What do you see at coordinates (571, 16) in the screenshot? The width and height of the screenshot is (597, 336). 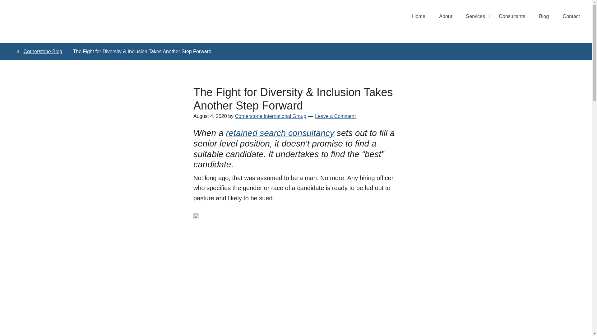 I see `Contact` at bounding box center [571, 16].